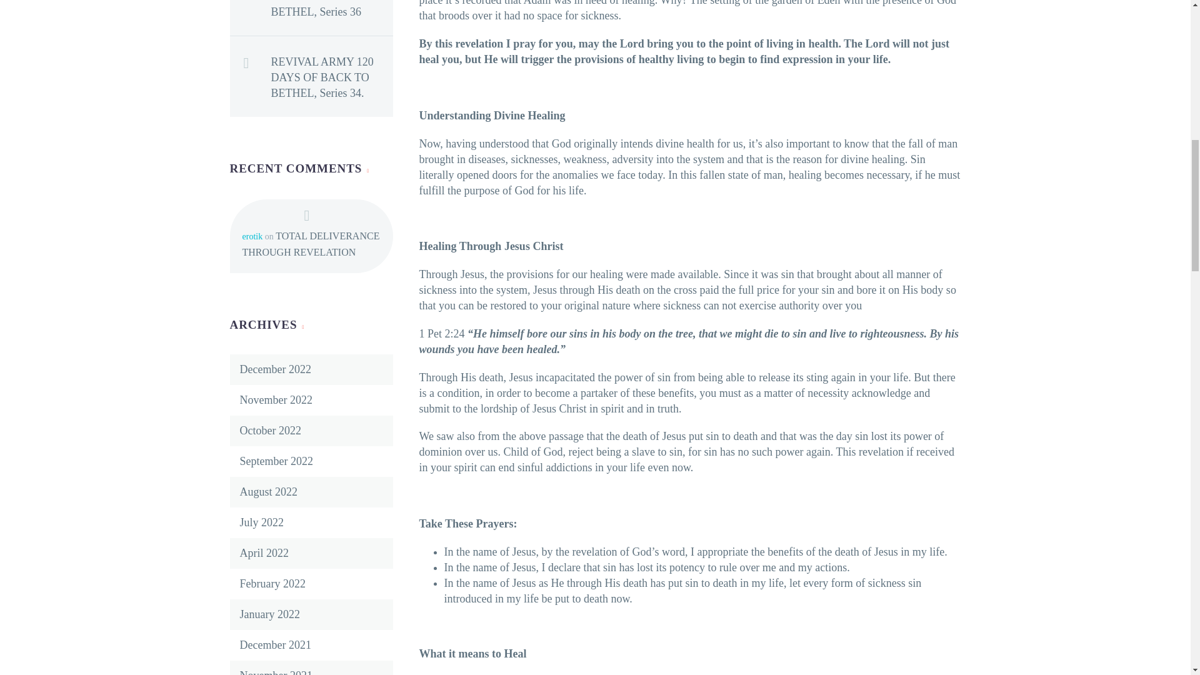 The image size is (1200, 675). Describe the element at coordinates (332, 10) in the screenshot. I see `REVIVAL ARMY 120 DAYS OF BACK TO BETHEL, Series 36` at that location.